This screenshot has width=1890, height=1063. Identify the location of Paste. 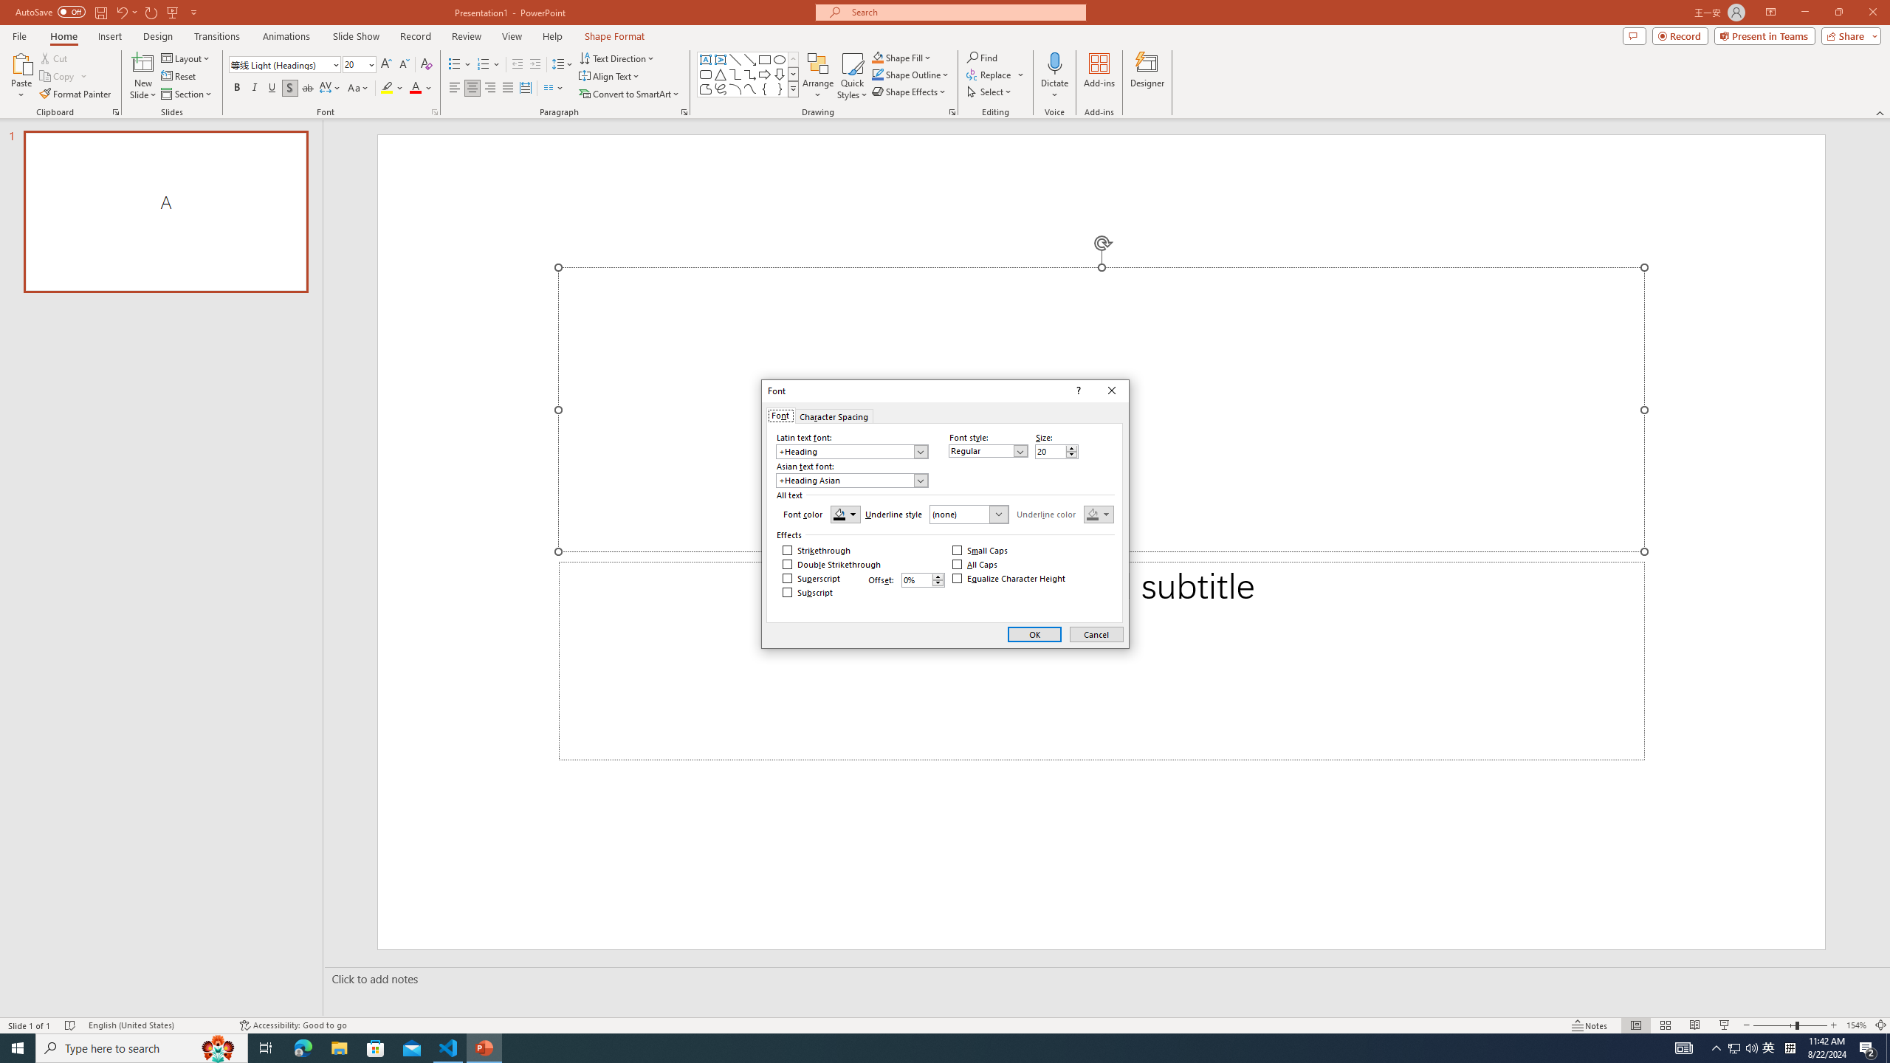
(21, 76).